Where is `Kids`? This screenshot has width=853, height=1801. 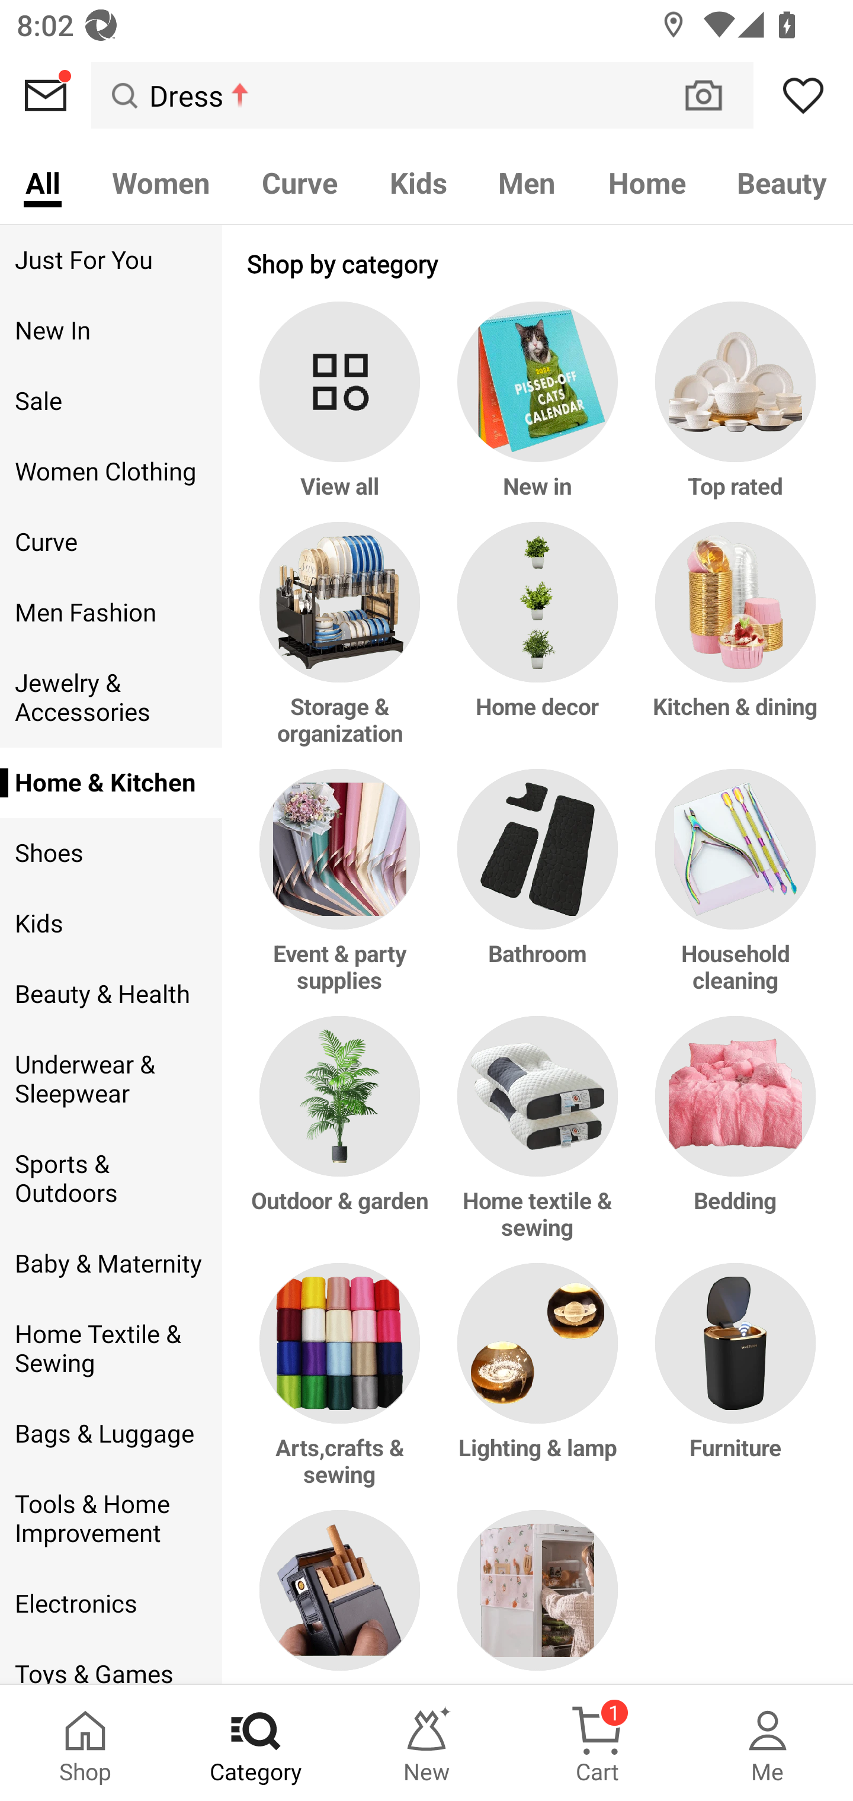
Kids is located at coordinates (111, 924).